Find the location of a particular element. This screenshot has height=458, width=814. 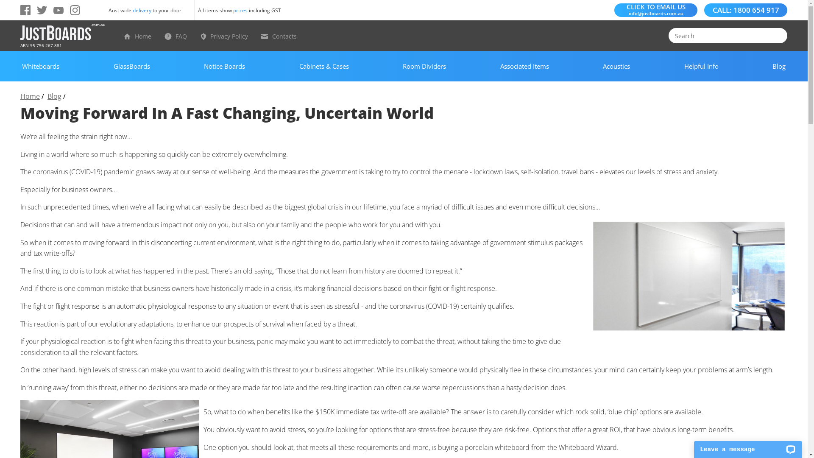

prices is located at coordinates (240, 10).